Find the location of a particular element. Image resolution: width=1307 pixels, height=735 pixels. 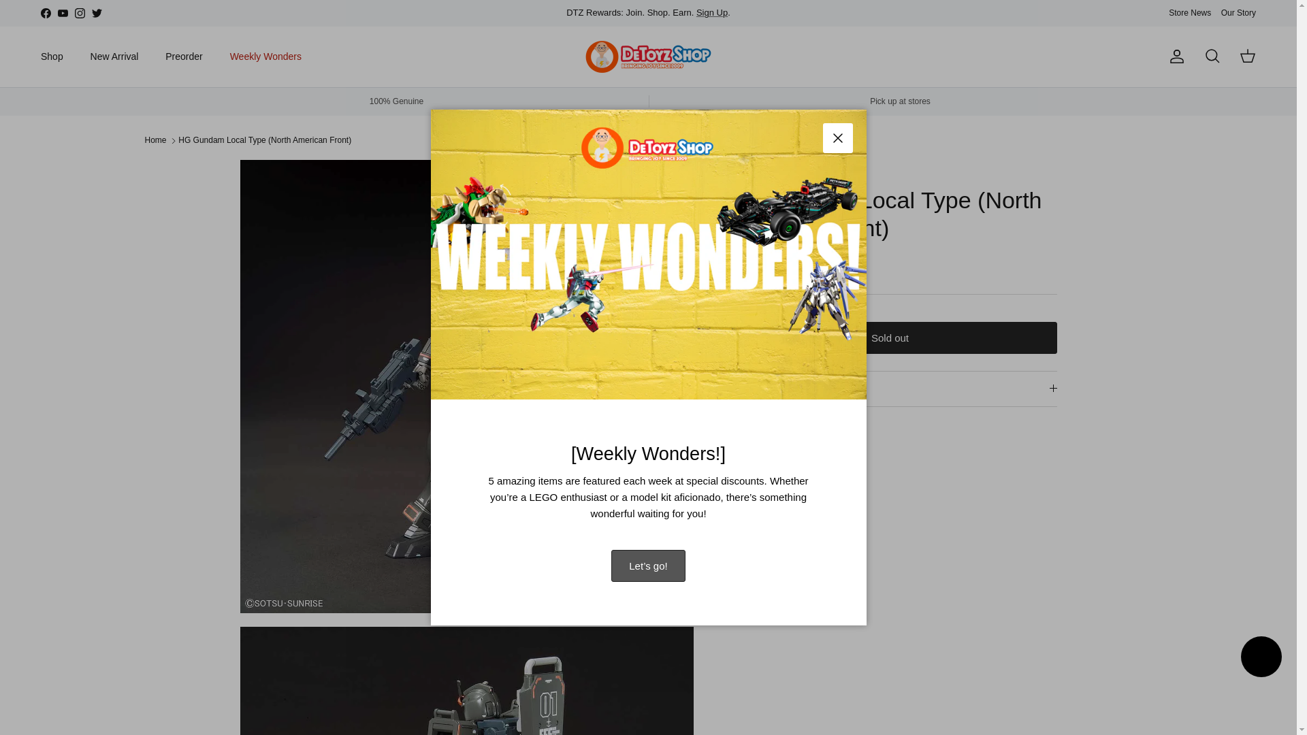

Shopify online store chat is located at coordinates (1261, 659).